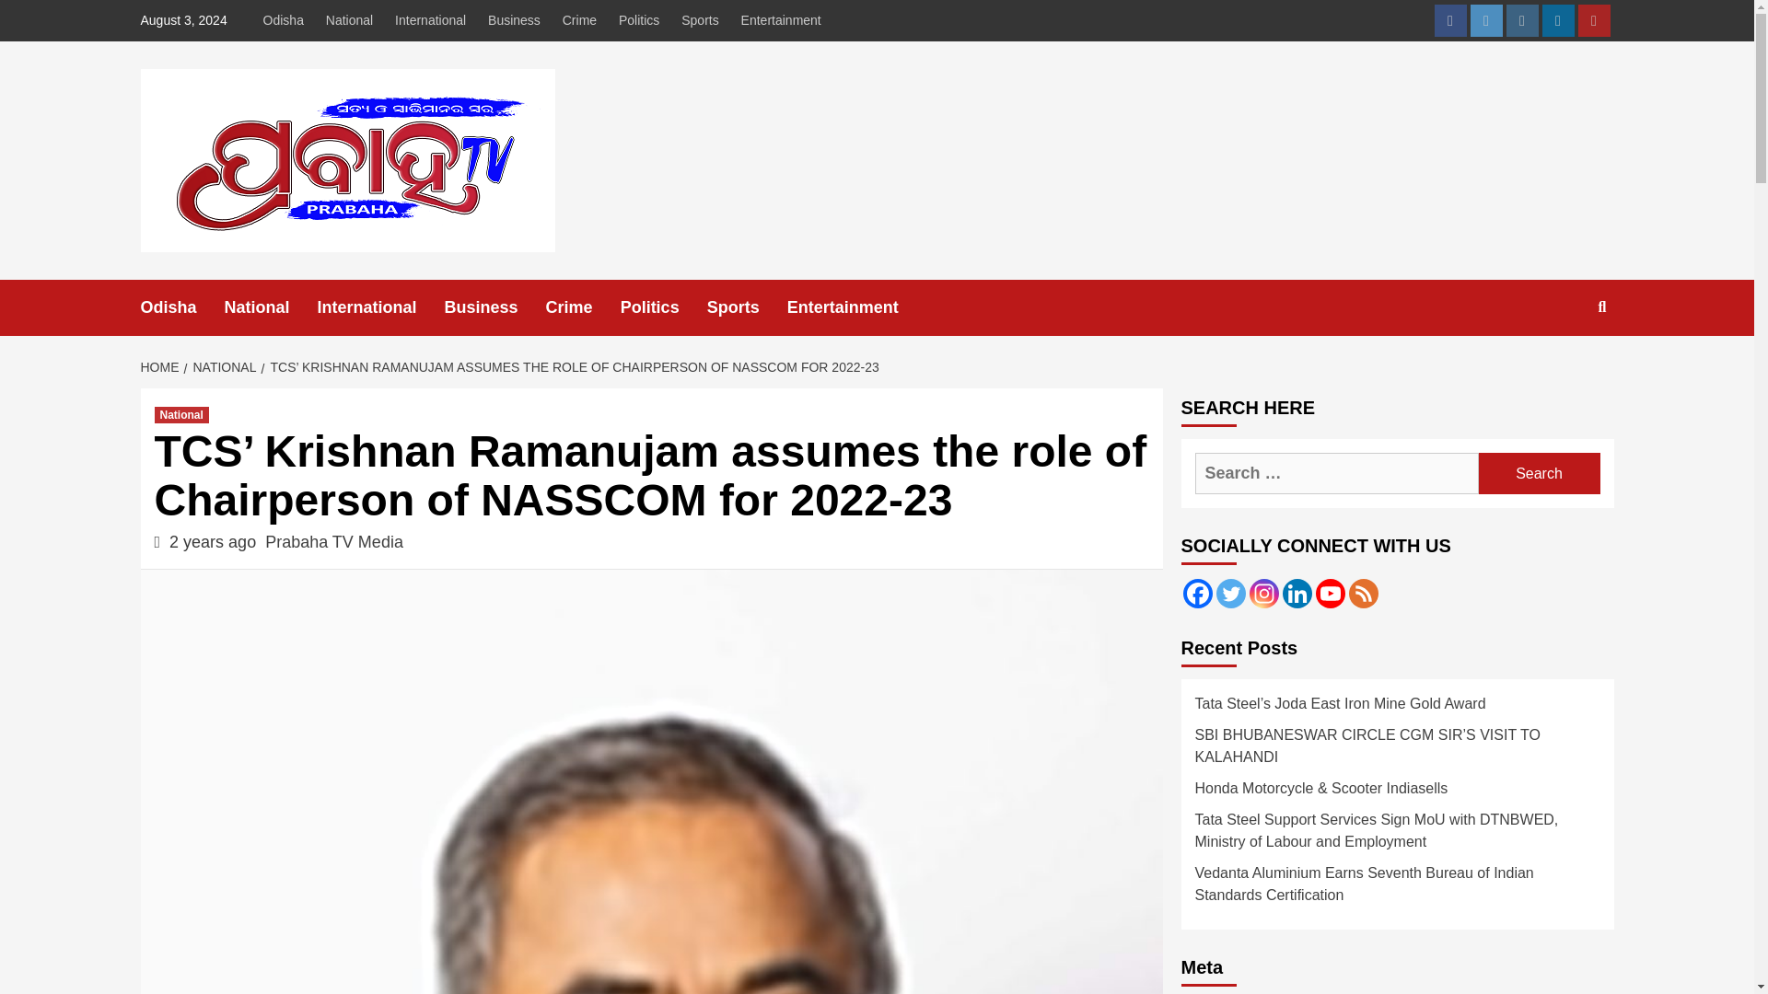 The width and height of the screenshot is (1768, 994). What do you see at coordinates (663, 307) in the screenshot?
I see `Politics` at bounding box center [663, 307].